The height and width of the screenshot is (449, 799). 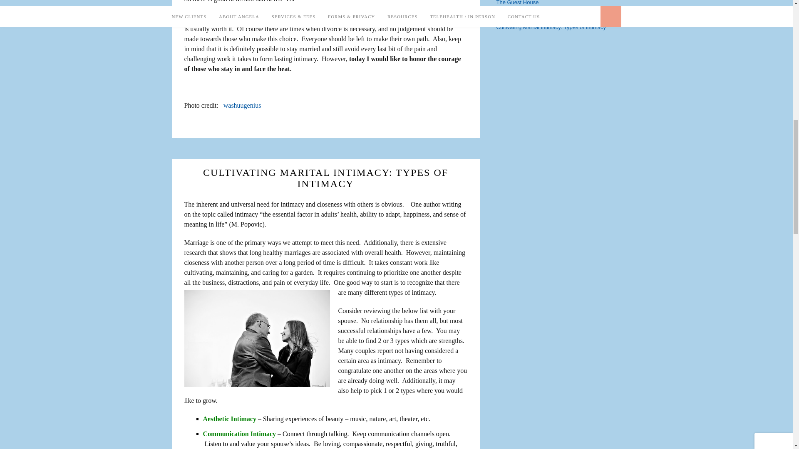 What do you see at coordinates (325, 178) in the screenshot?
I see `CULTIVATING MARITAL INTIMACY: TYPES OF INTIMACY` at bounding box center [325, 178].